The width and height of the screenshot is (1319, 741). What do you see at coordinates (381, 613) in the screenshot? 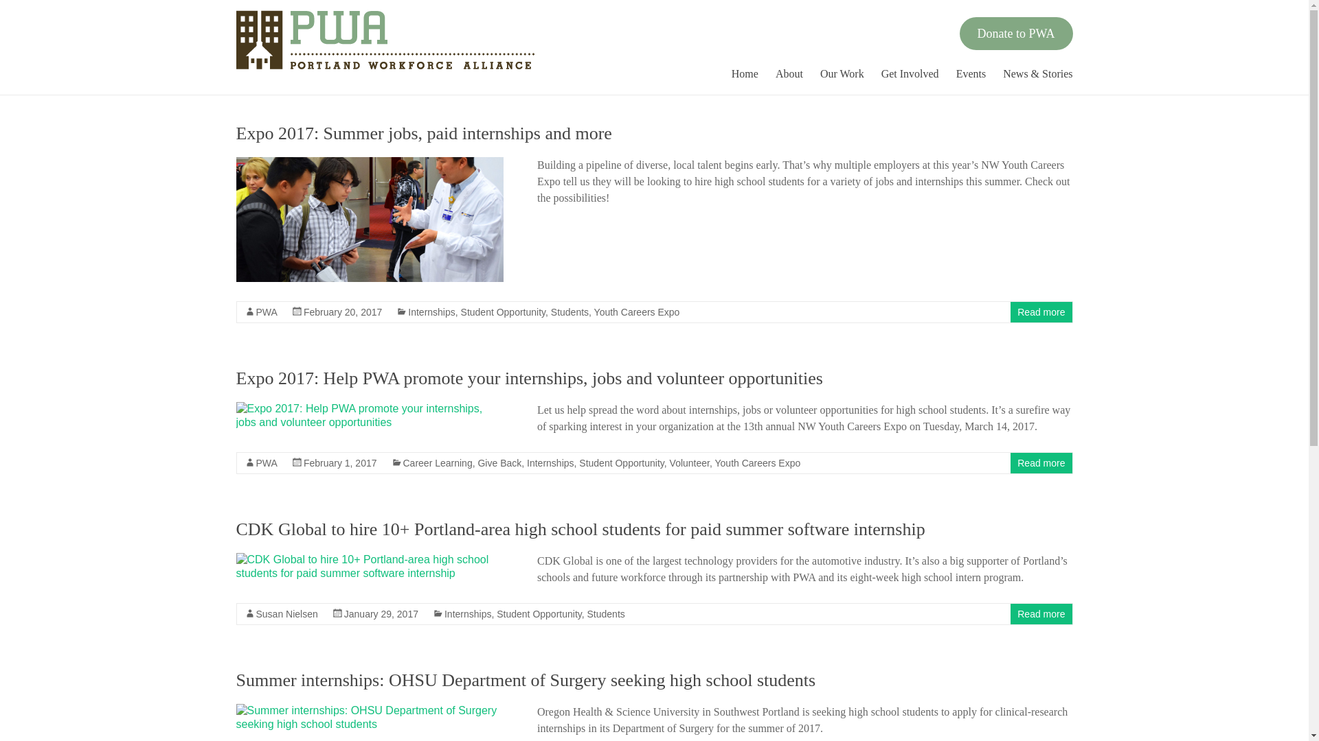
I see `5:08 pm` at bounding box center [381, 613].